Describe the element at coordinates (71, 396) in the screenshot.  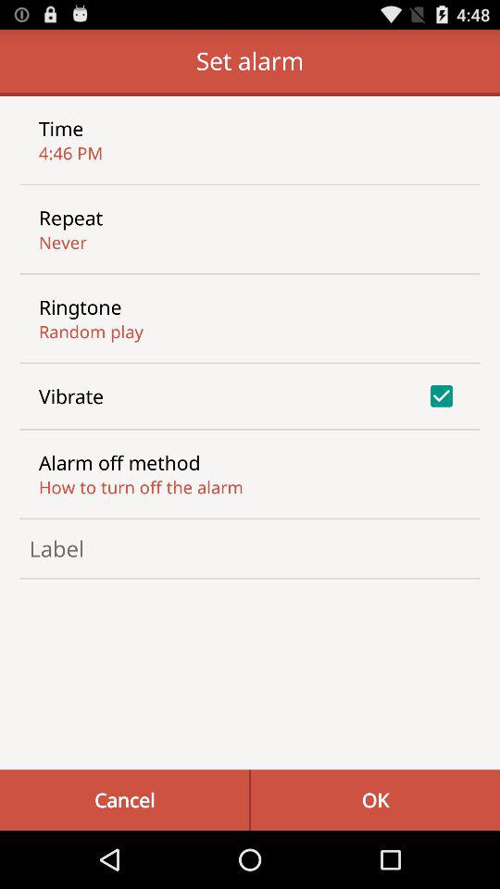
I see `press the vibrate icon` at that location.